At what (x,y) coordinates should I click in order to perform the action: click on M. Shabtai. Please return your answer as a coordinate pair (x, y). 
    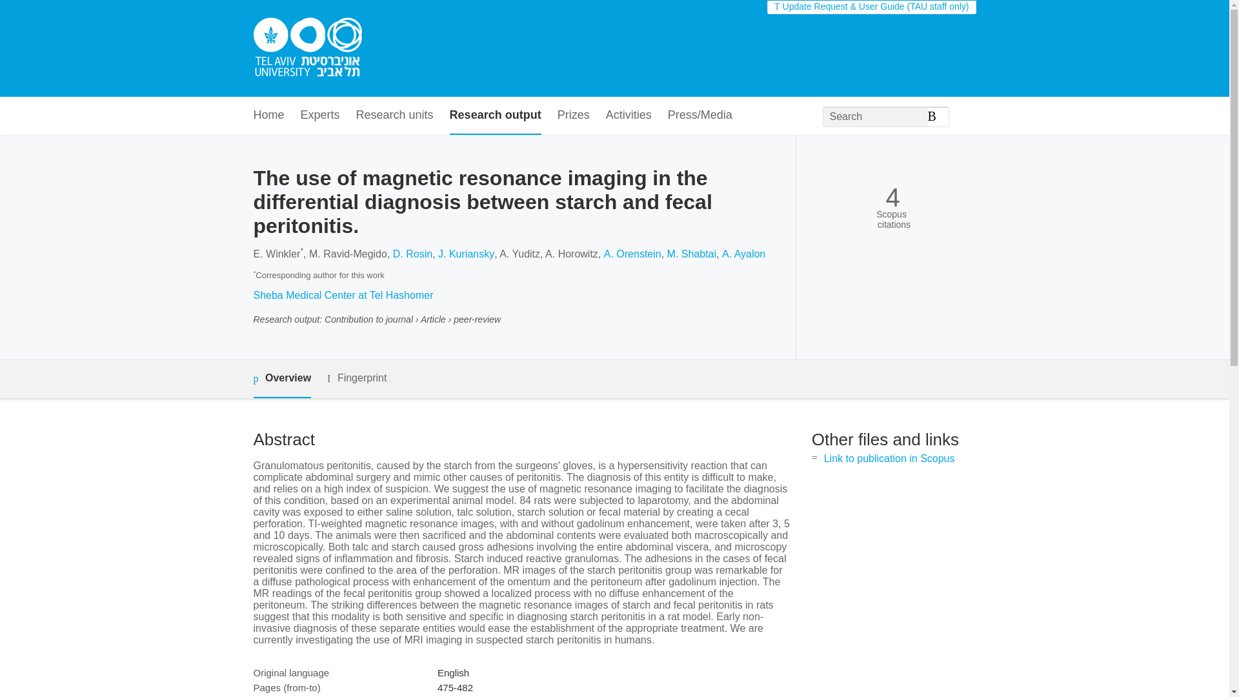
    Looking at the image, I should click on (692, 253).